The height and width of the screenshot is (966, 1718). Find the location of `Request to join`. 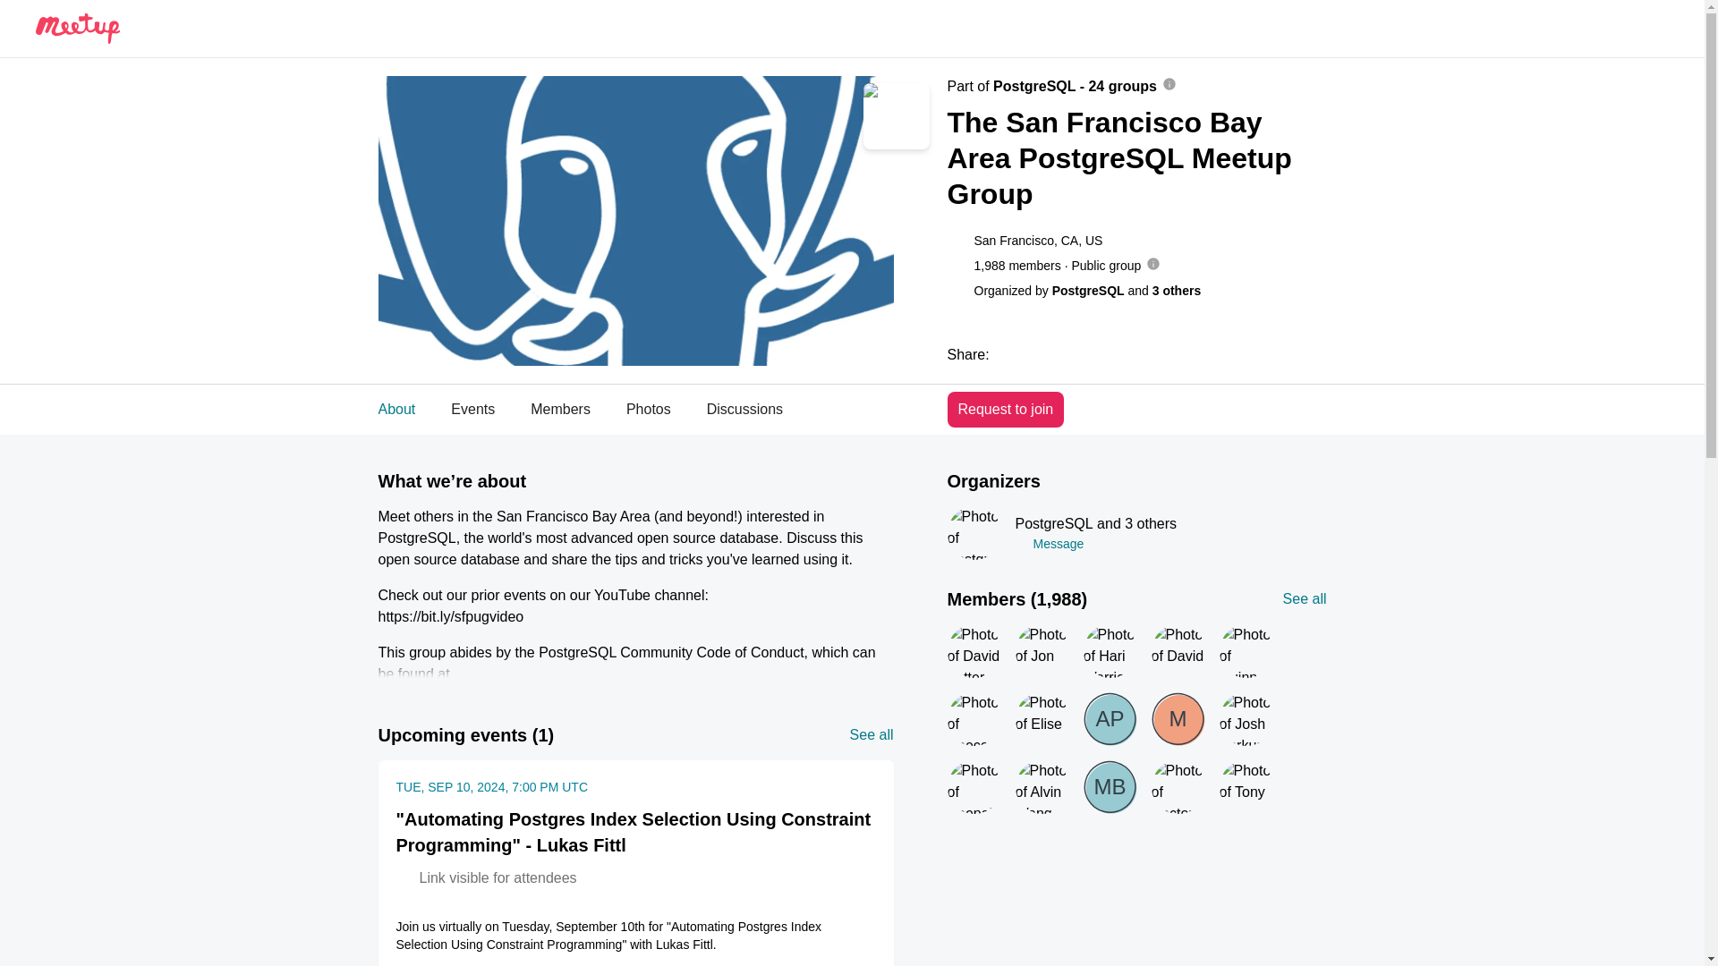

Request to join is located at coordinates (1004, 410).